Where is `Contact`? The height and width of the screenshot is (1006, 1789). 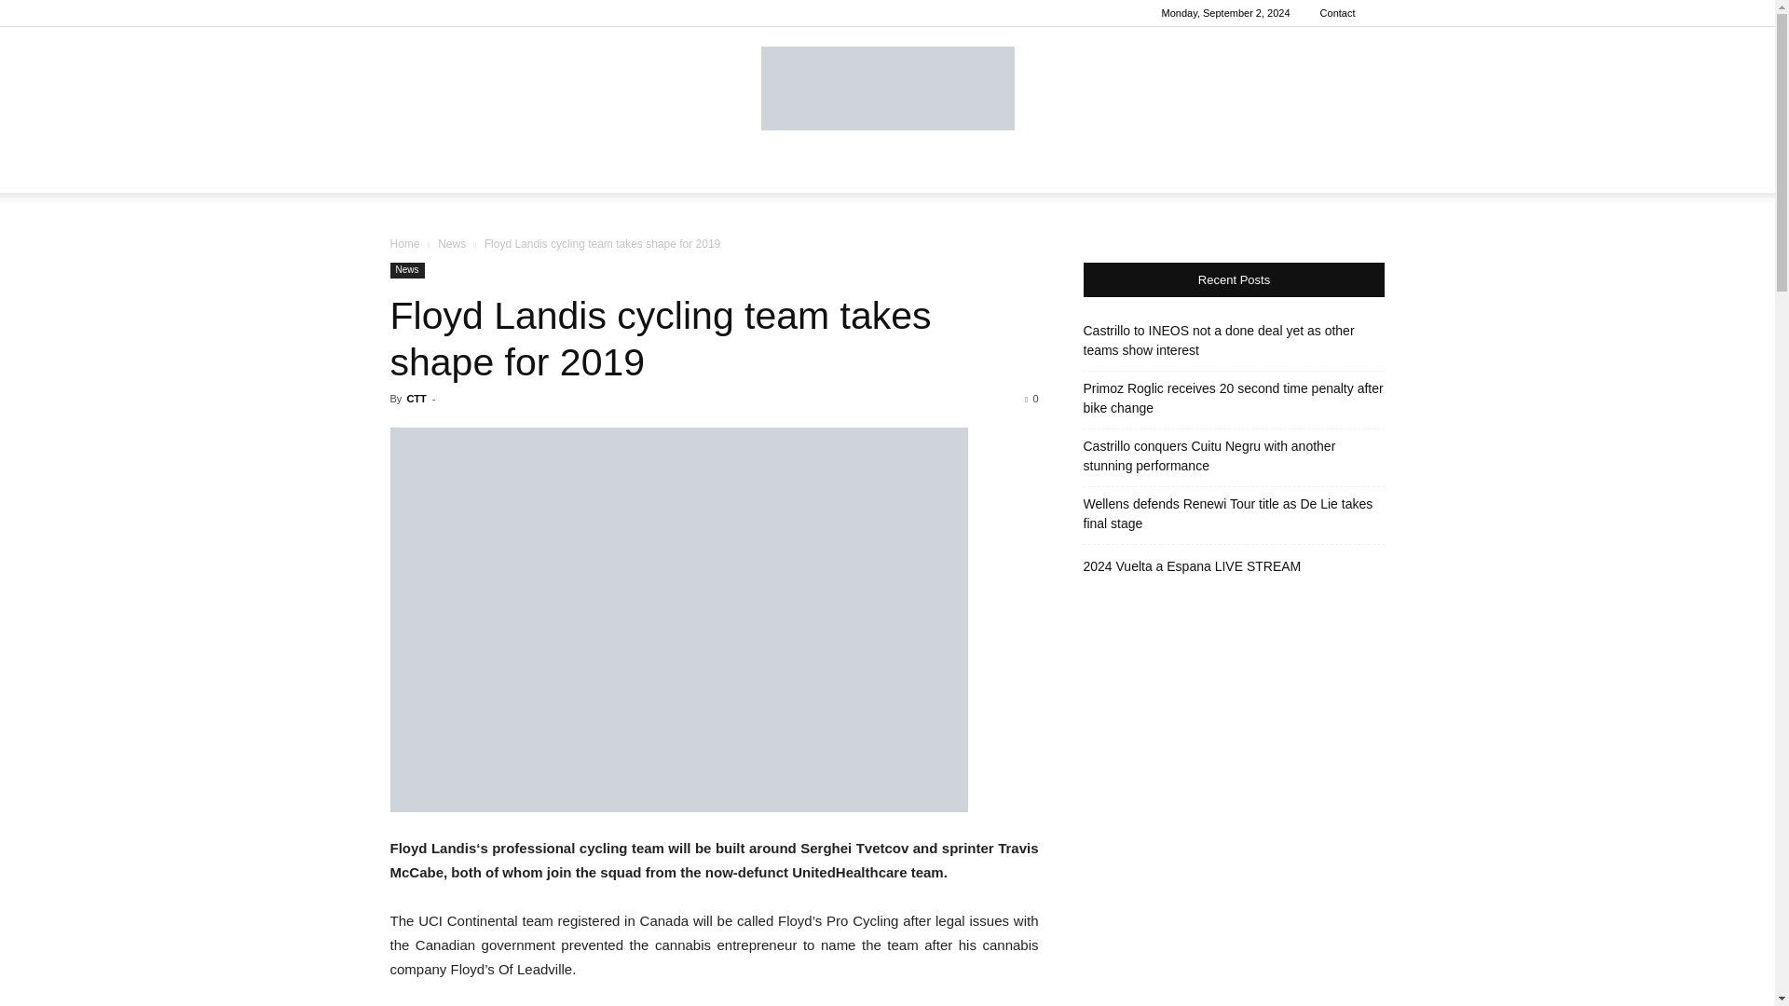 Contact is located at coordinates (1338, 13).